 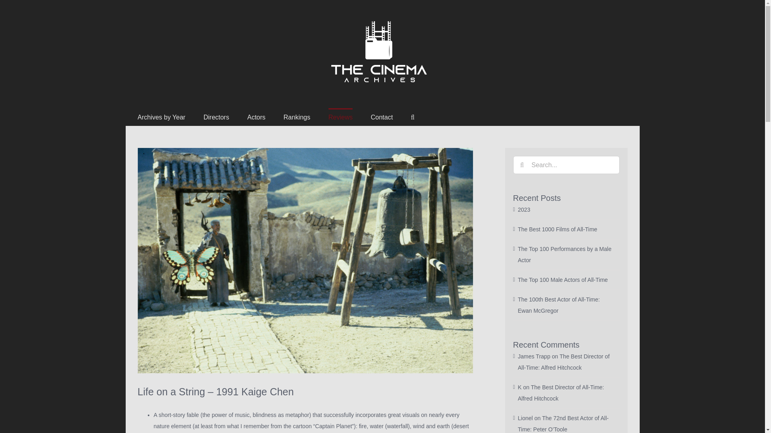 I want to click on Reviews, so click(x=340, y=117).